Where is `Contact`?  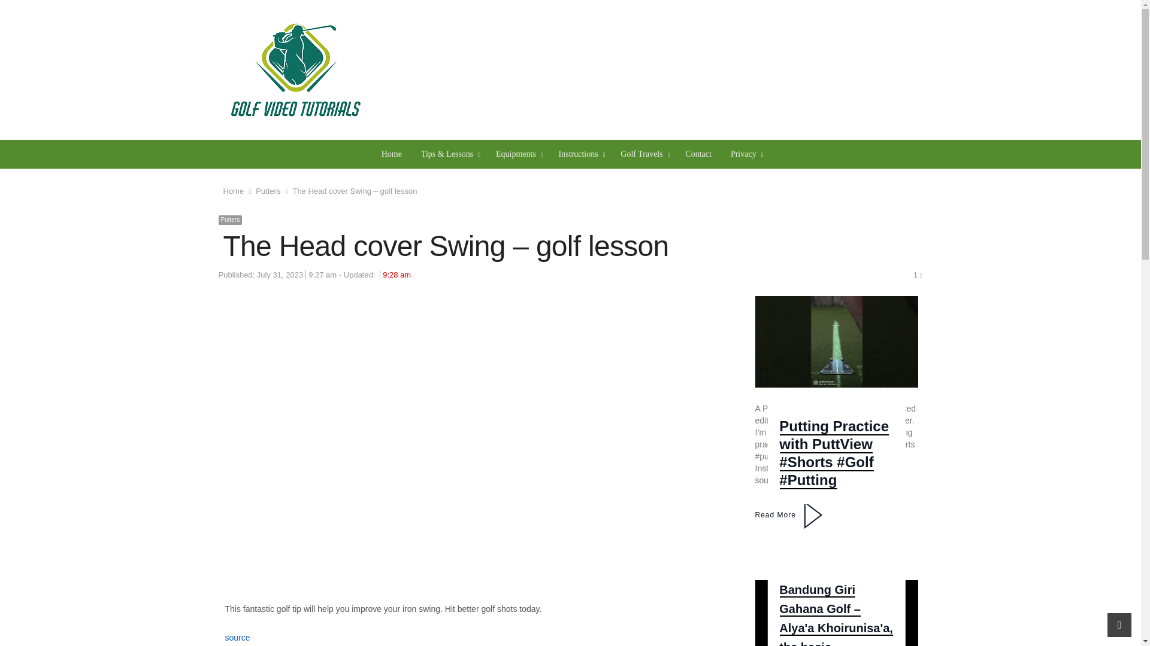
Contact is located at coordinates (698, 154).